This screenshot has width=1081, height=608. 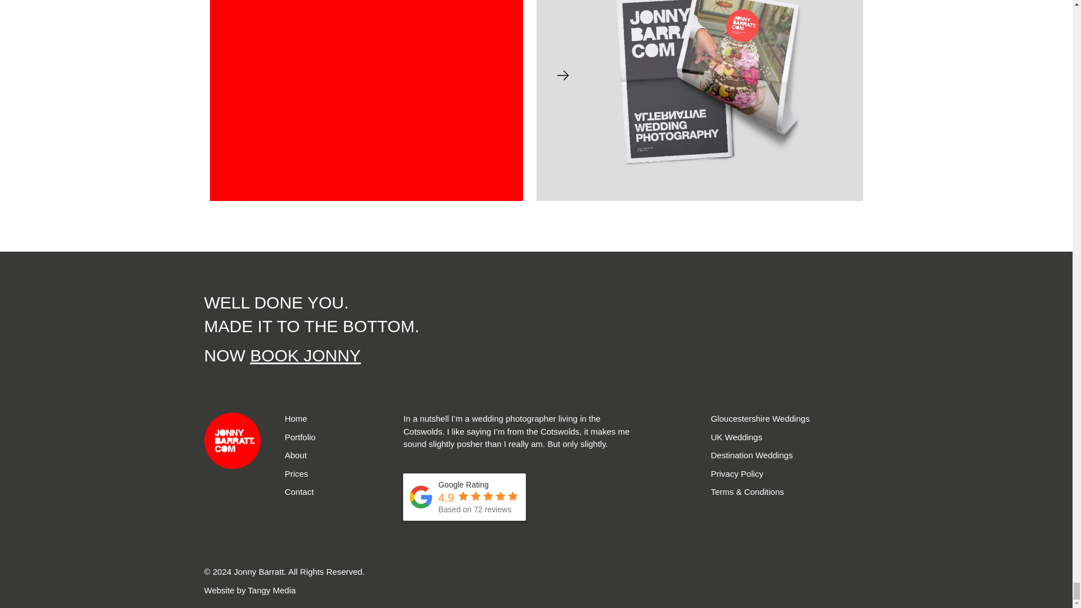 I want to click on Gloucestershire Weddings, so click(x=760, y=418).